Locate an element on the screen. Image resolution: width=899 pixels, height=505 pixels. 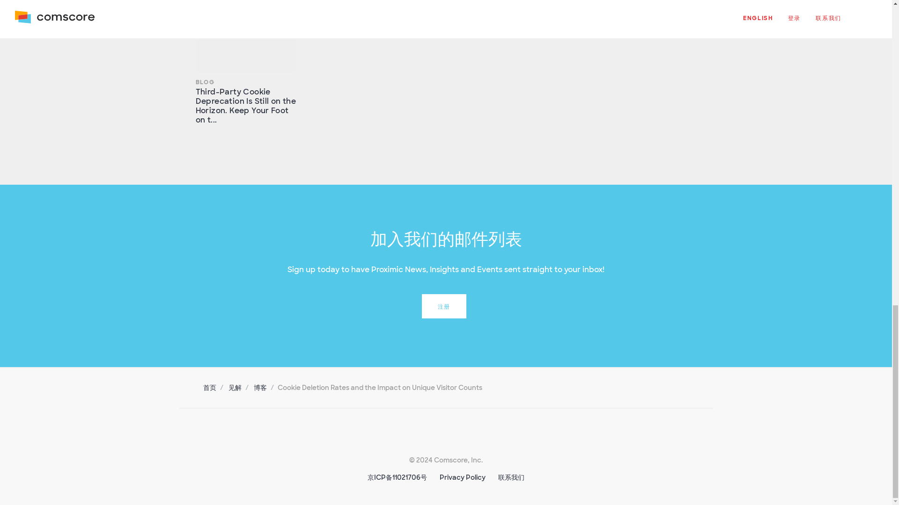
Privacy Policy is located at coordinates (462, 477).